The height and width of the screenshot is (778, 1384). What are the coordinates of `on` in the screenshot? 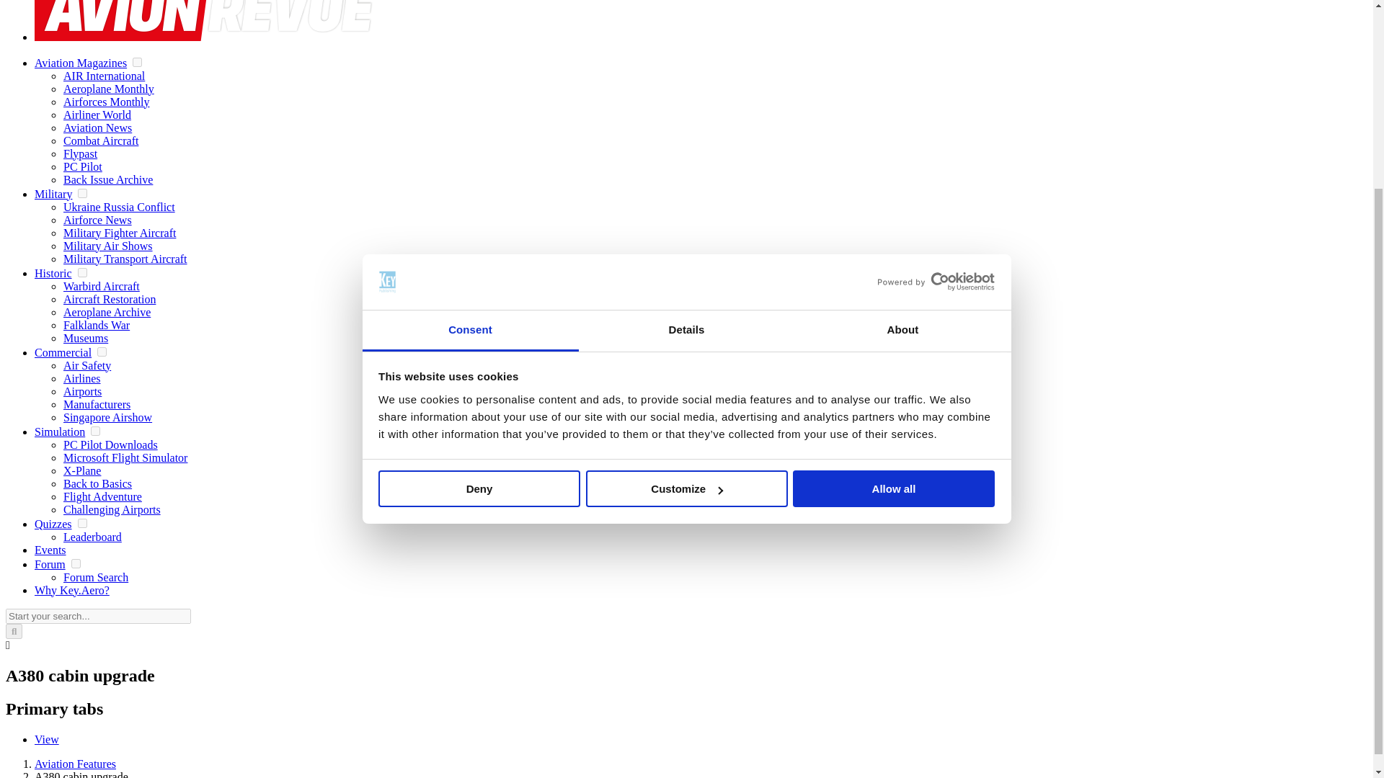 It's located at (82, 193).